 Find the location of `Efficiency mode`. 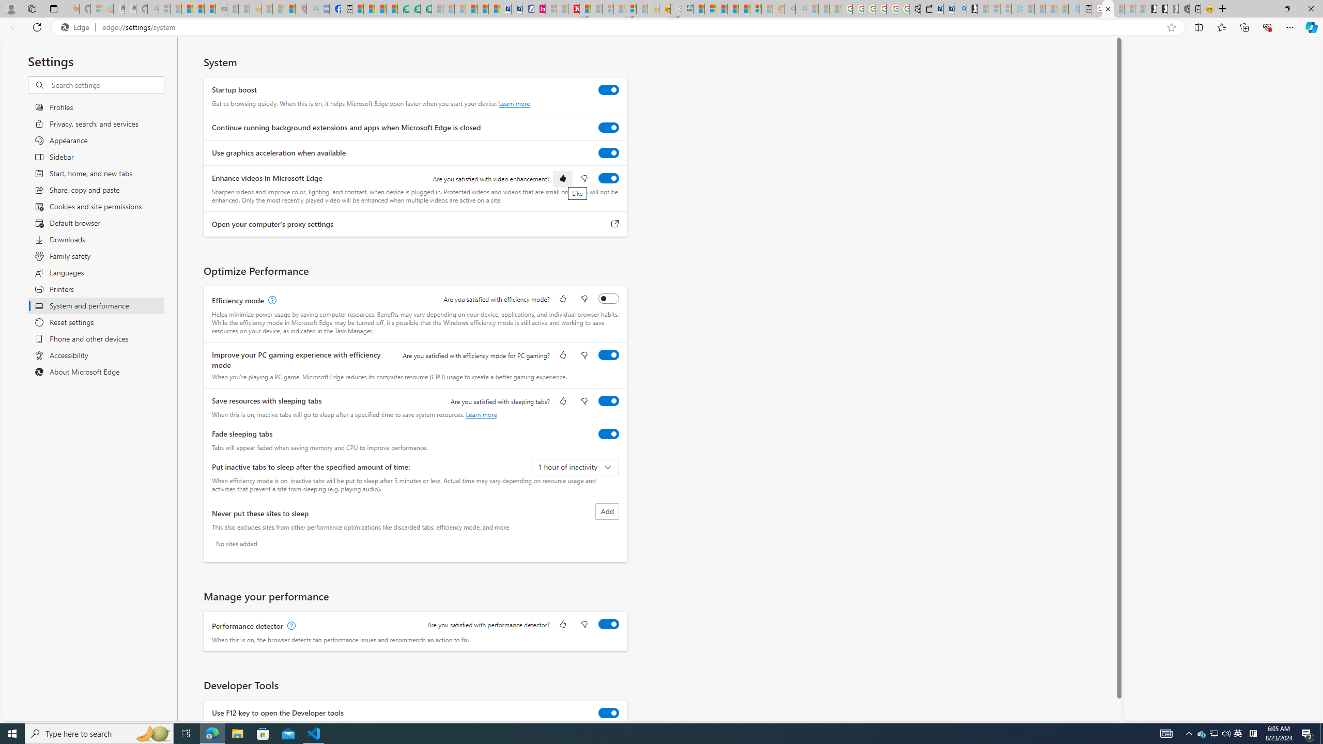

Efficiency mode is located at coordinates (609, 298).